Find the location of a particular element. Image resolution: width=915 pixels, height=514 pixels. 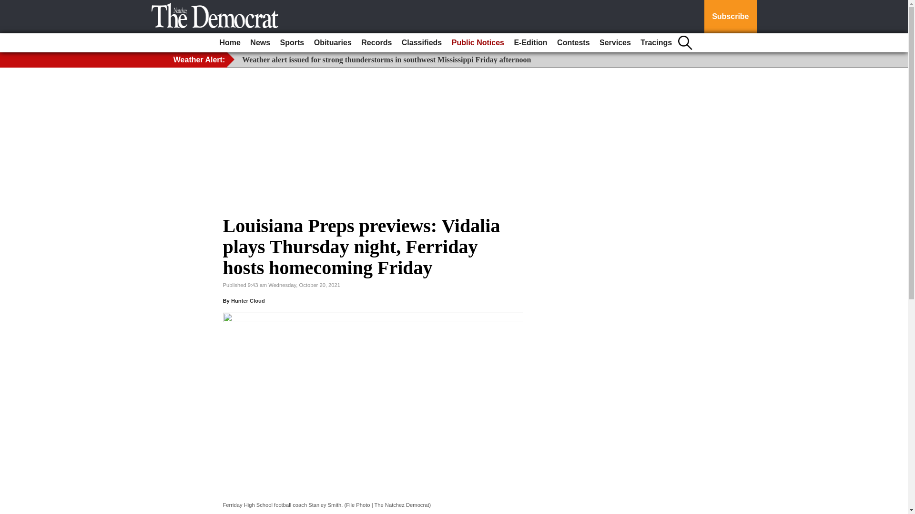

Classifieds is located at coordinates (422, 43).